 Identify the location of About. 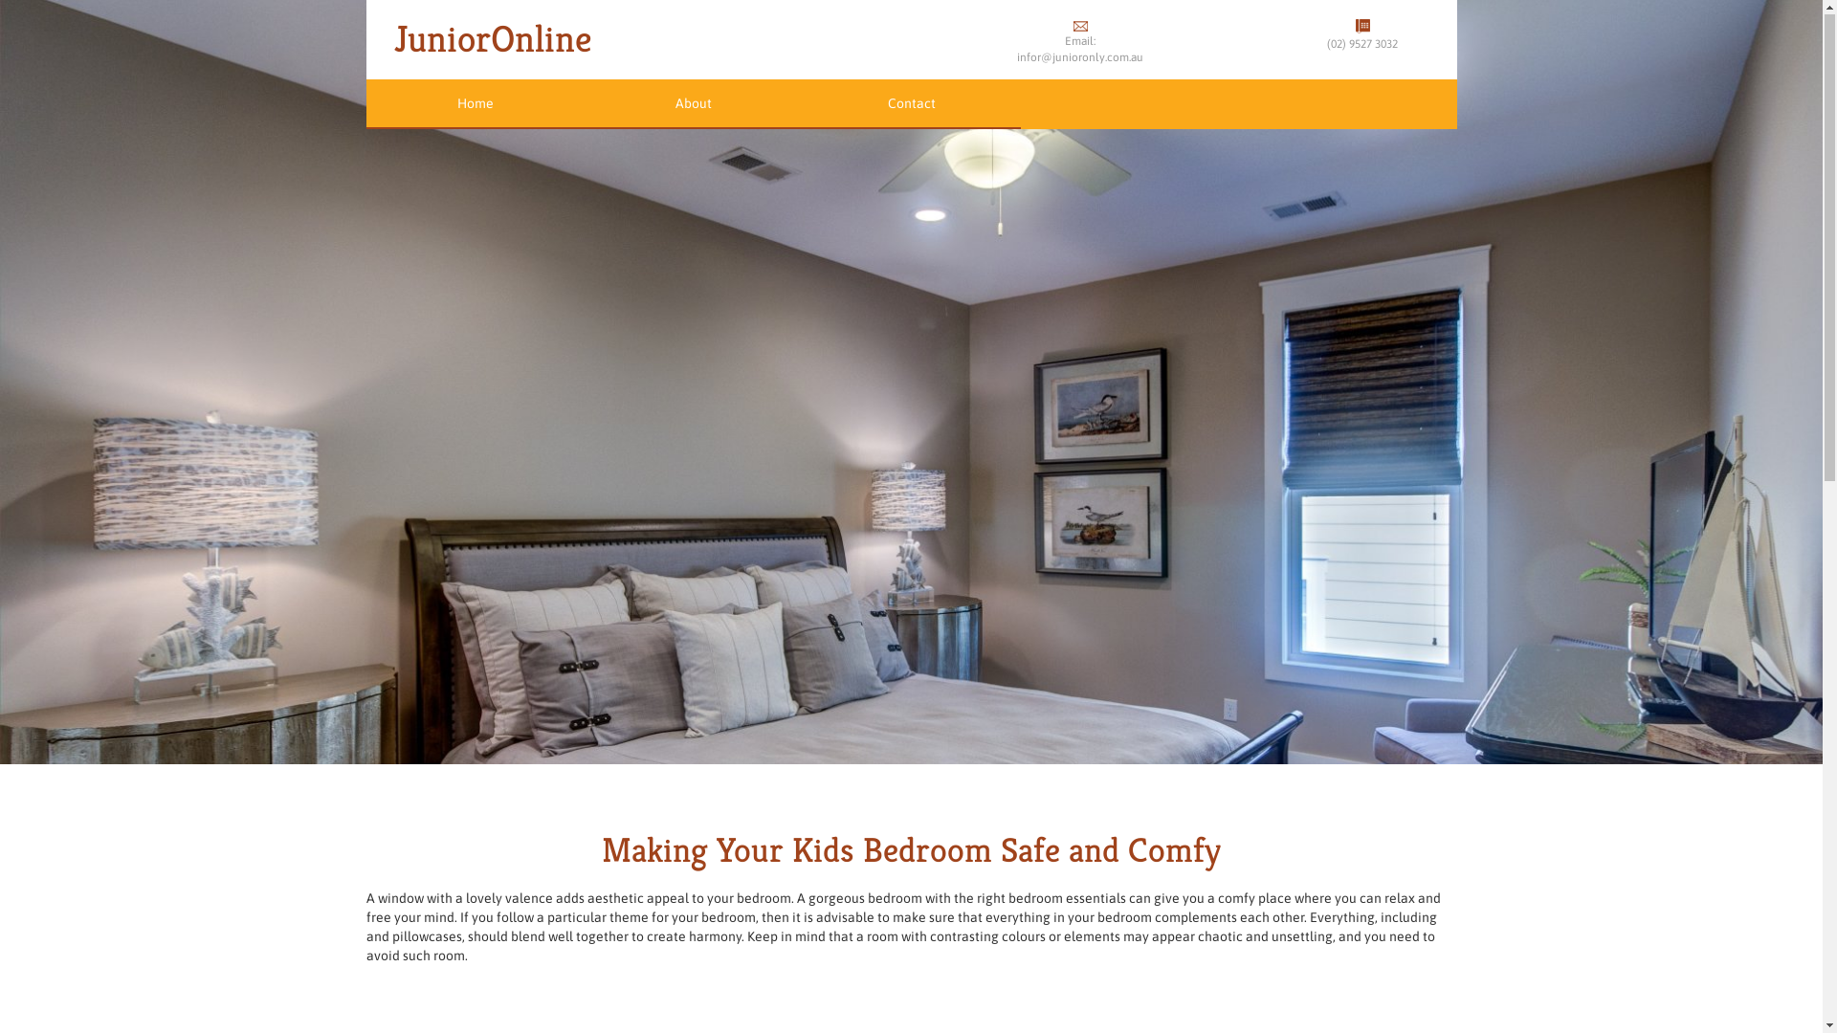
(693, 105).